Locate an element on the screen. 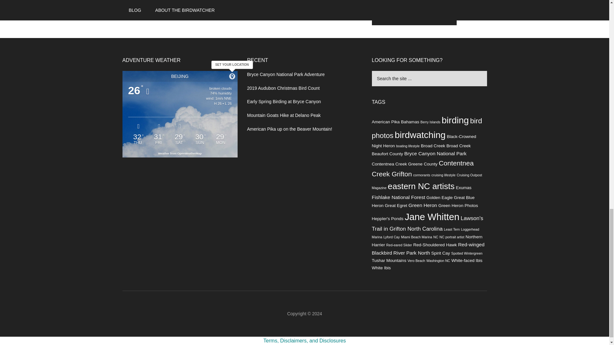  LEARN MORE ABOUT BIRDS is located at coordinates (414, 16).